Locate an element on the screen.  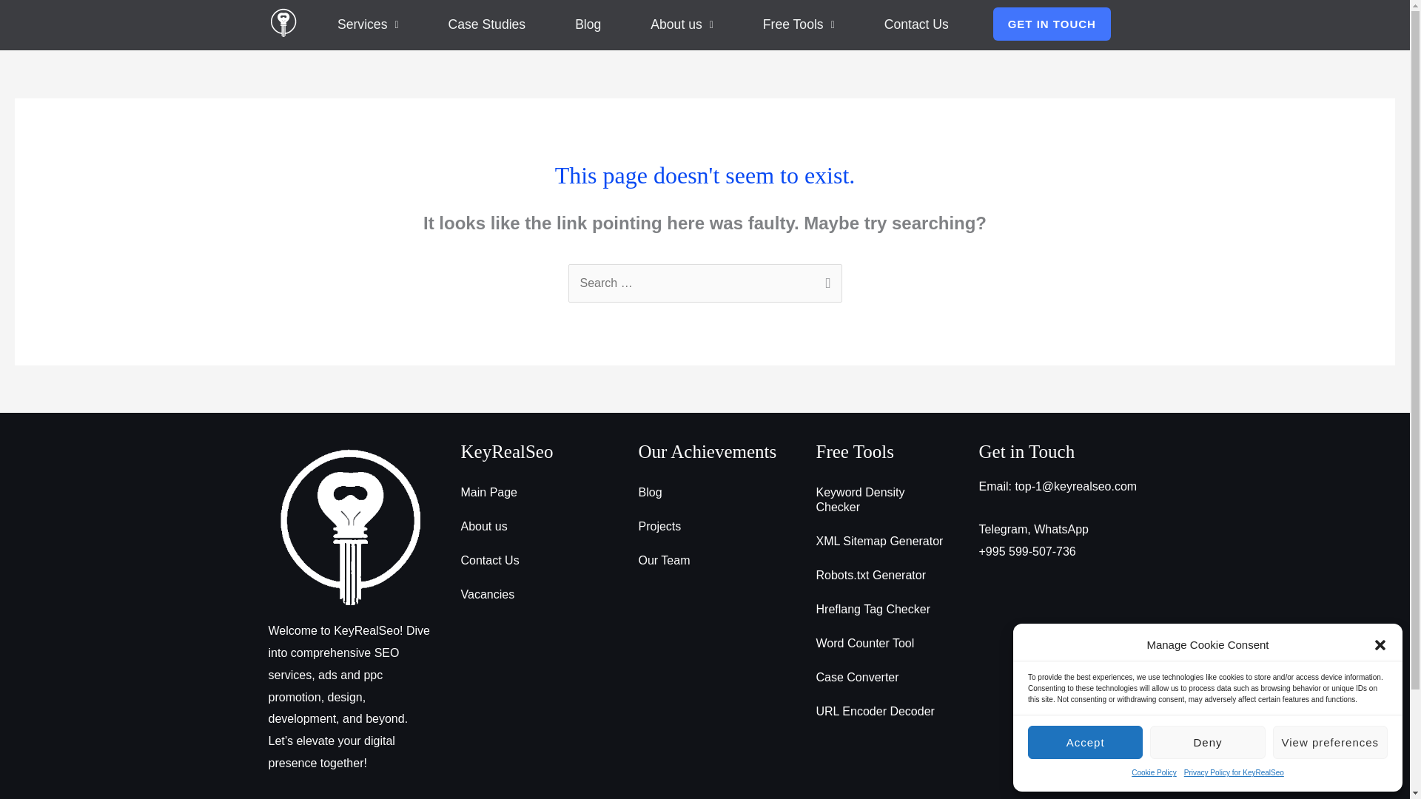
Free Tools is located at coordinates (798, 25).